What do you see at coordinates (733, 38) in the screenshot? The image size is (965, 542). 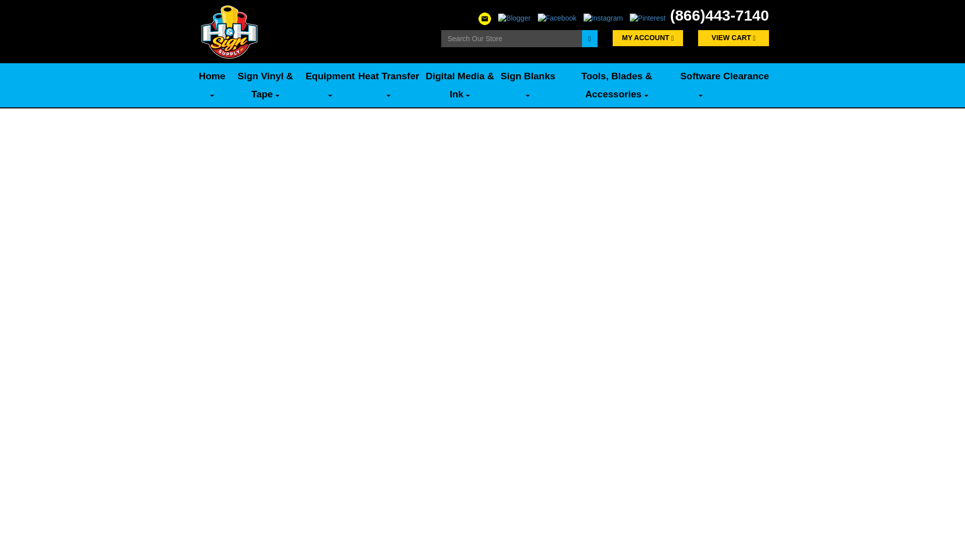 I see `VIEW CART` at bounding box center [733, 38].